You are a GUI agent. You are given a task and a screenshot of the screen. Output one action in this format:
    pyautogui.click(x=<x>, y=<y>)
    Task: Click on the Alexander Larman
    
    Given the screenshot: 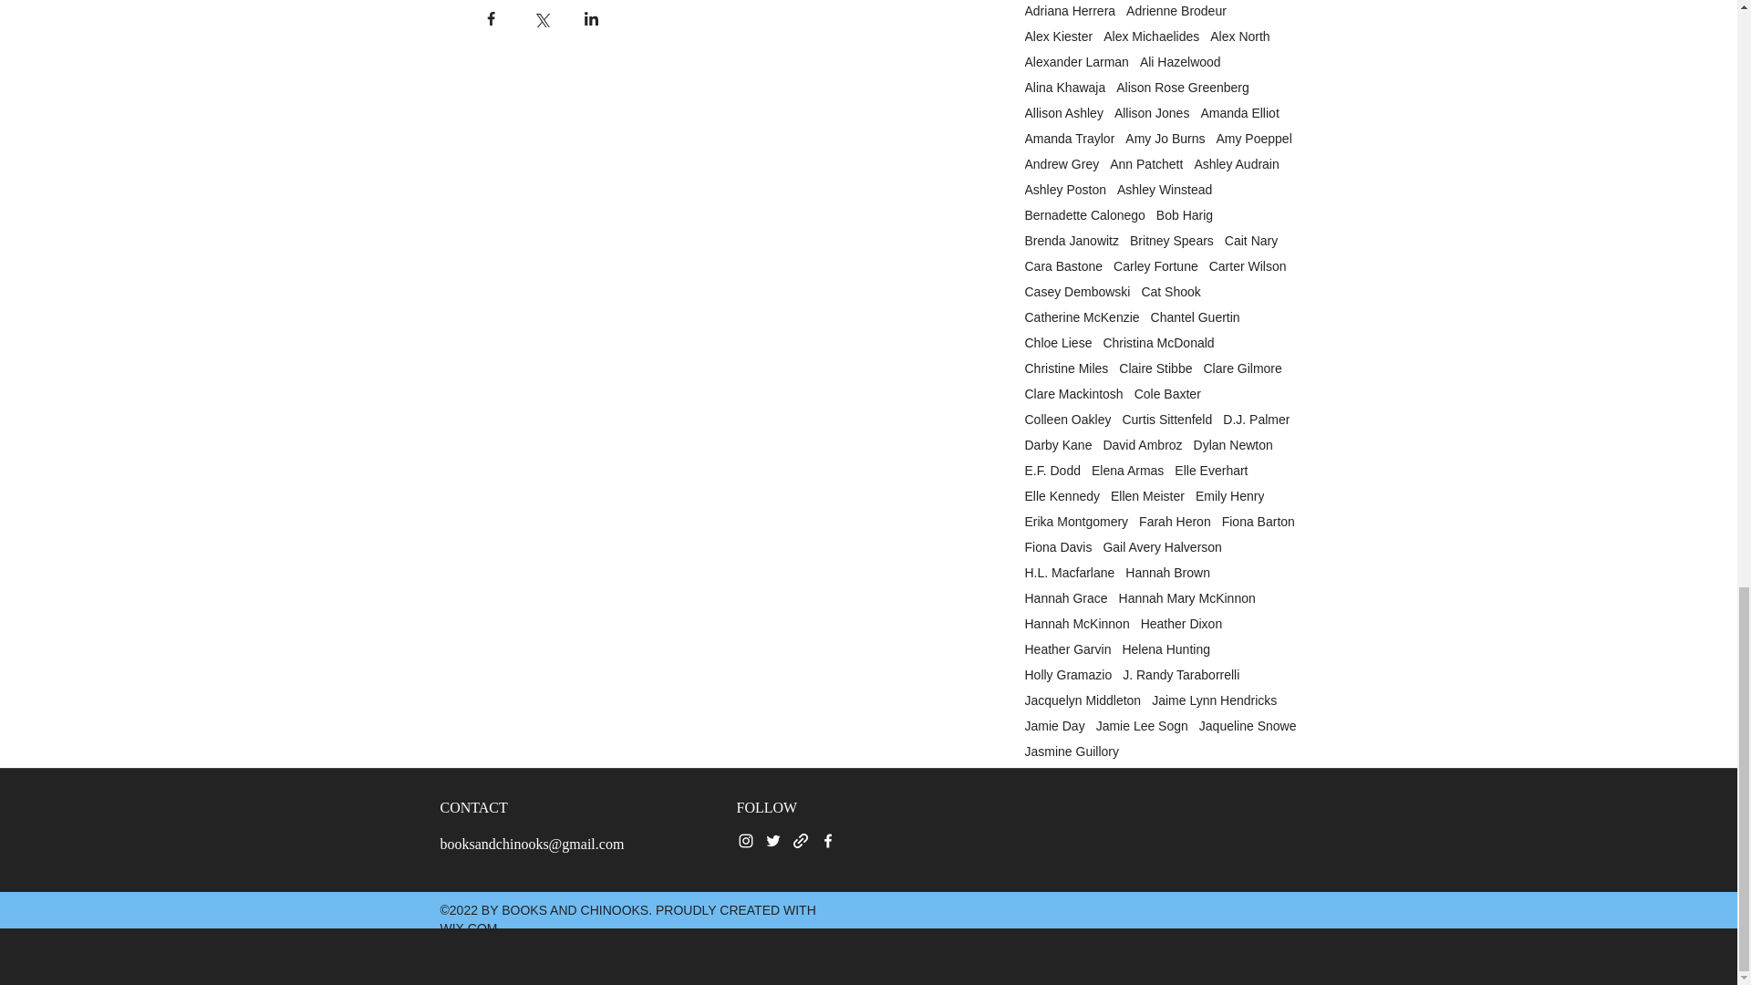 What is the action you would take?
    pyautogui.click(x=1076, y=62)
    